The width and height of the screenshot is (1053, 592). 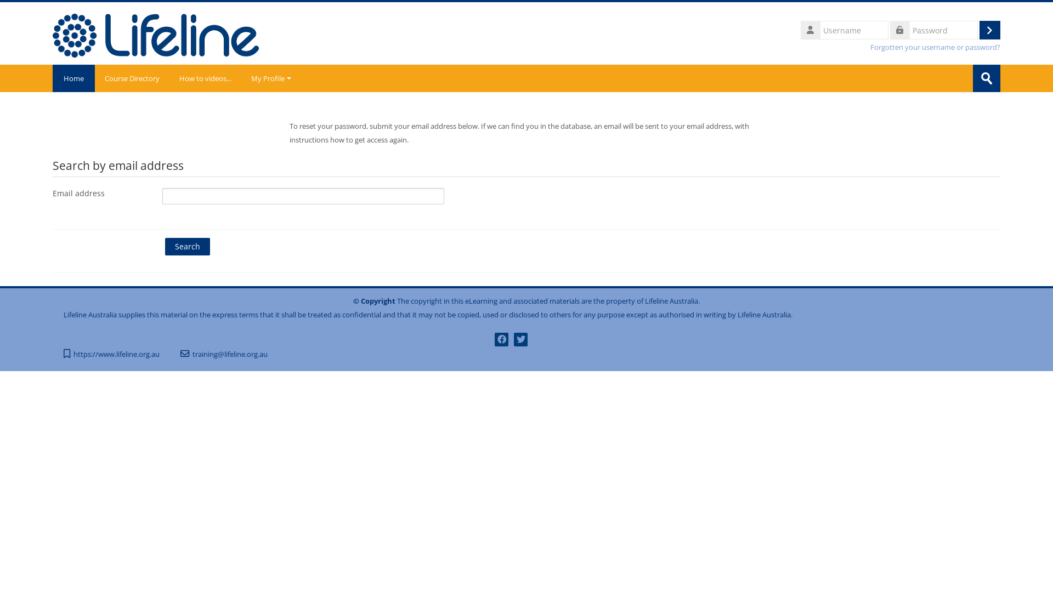 What do you see at coordinates (132, 78) in the screenshot?
I see `Course Directory` at bounding box center [132, 78].